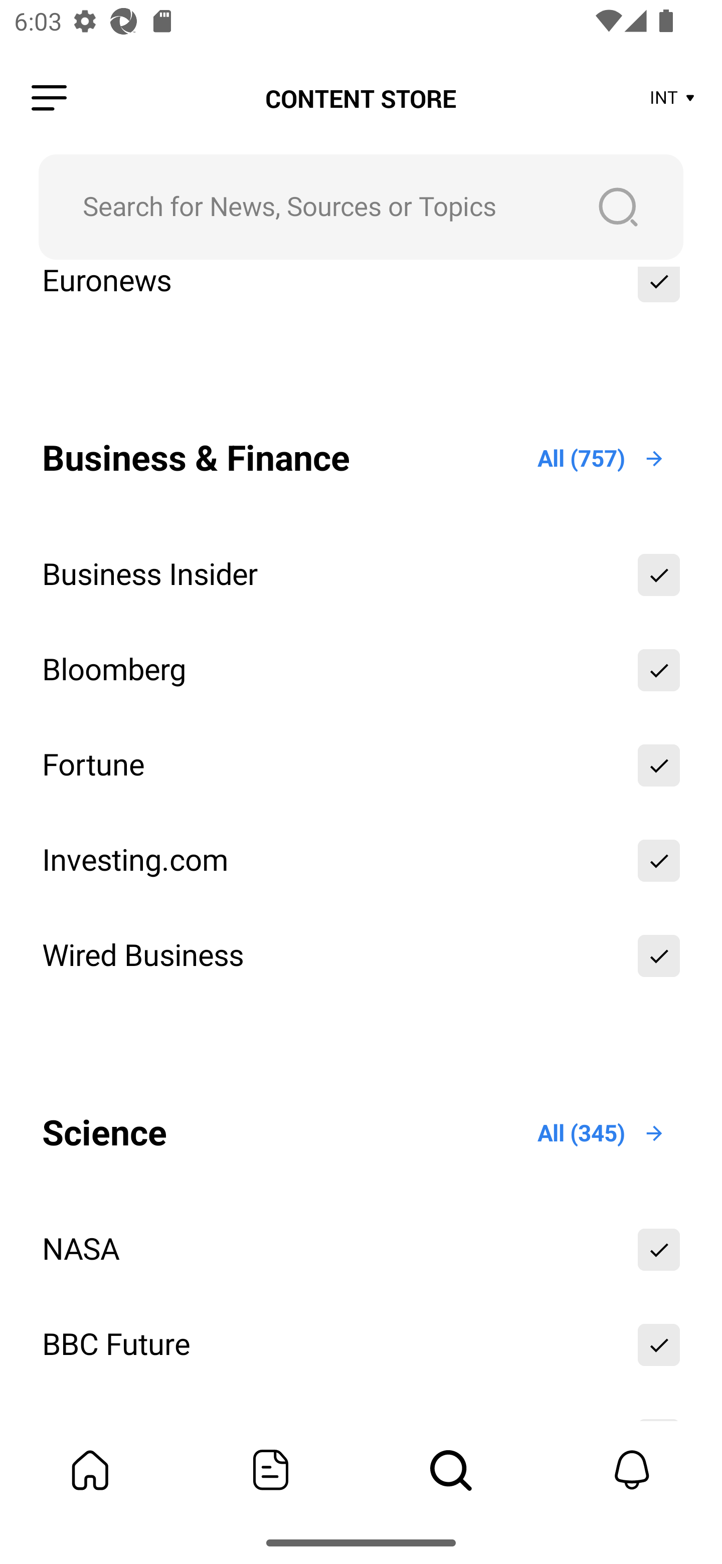 The height and width of the screenshot is (1564, 722). I want to click on All (345) Open All Icon, so click(602, 1134).